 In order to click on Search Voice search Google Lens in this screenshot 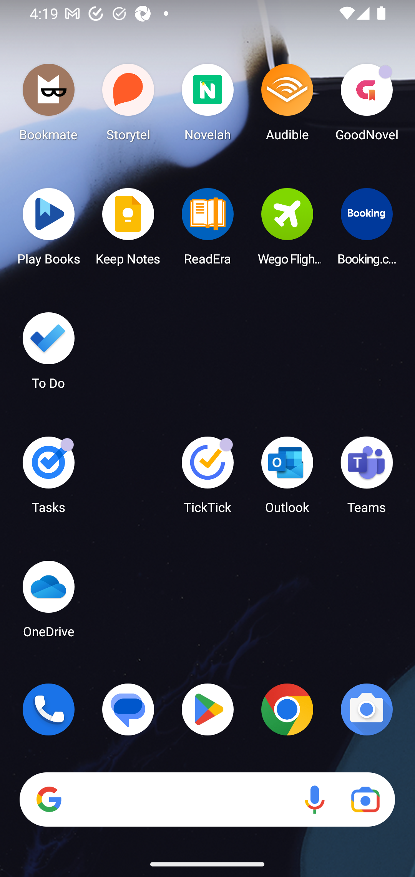, I will do `click(207, 800)`.